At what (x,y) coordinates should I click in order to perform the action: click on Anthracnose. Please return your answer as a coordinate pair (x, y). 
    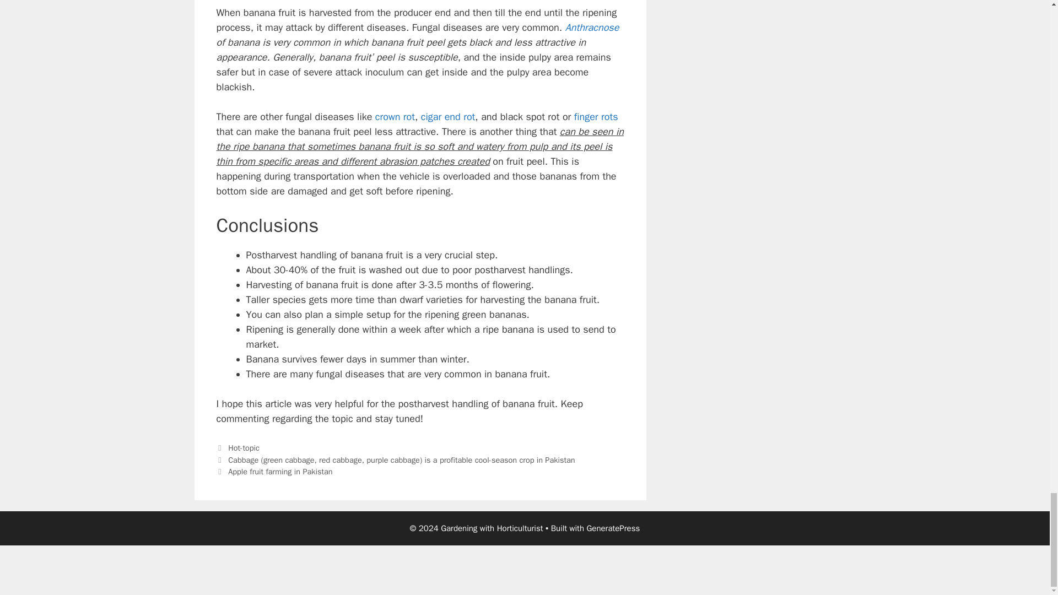
    Looking at the image, I should click on (592, 27).